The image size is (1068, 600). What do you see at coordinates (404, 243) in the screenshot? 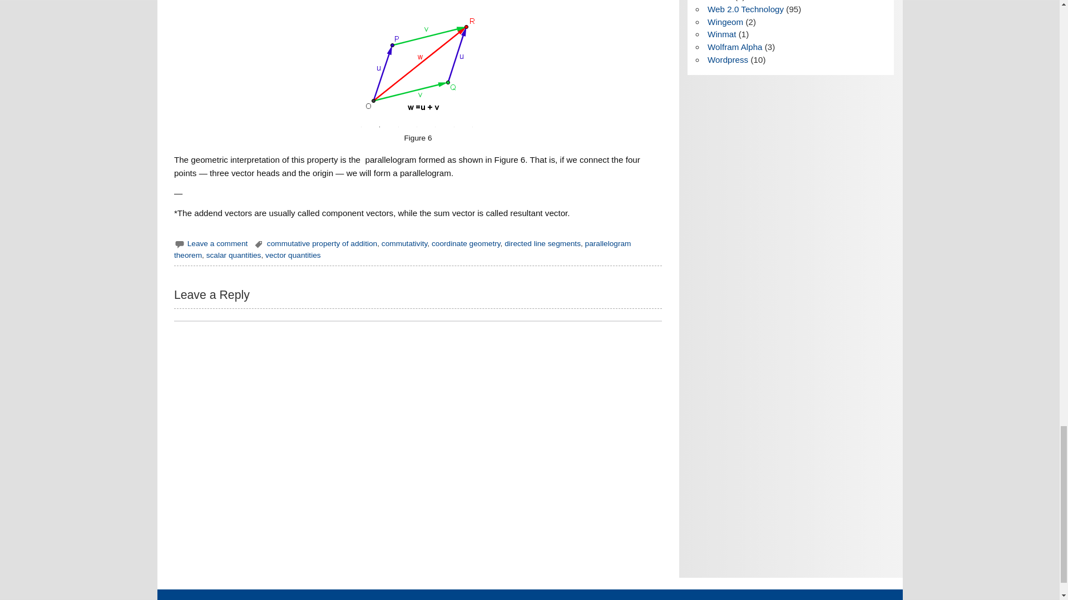
I see `commutativity` at bounding box center [404, 243].